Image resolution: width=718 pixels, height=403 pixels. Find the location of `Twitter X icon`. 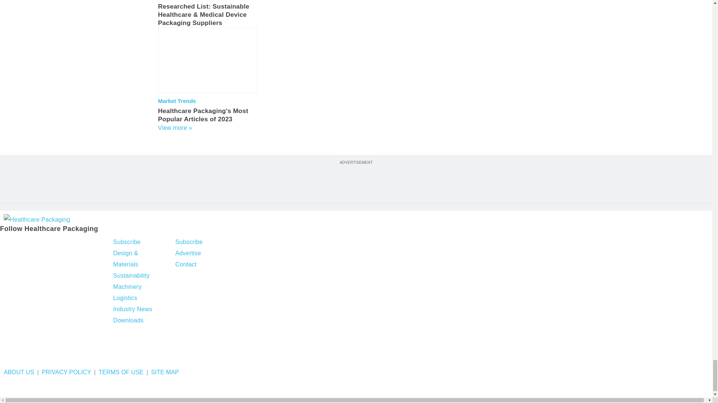

Twitter X icon is located at coordinates (25, 243).